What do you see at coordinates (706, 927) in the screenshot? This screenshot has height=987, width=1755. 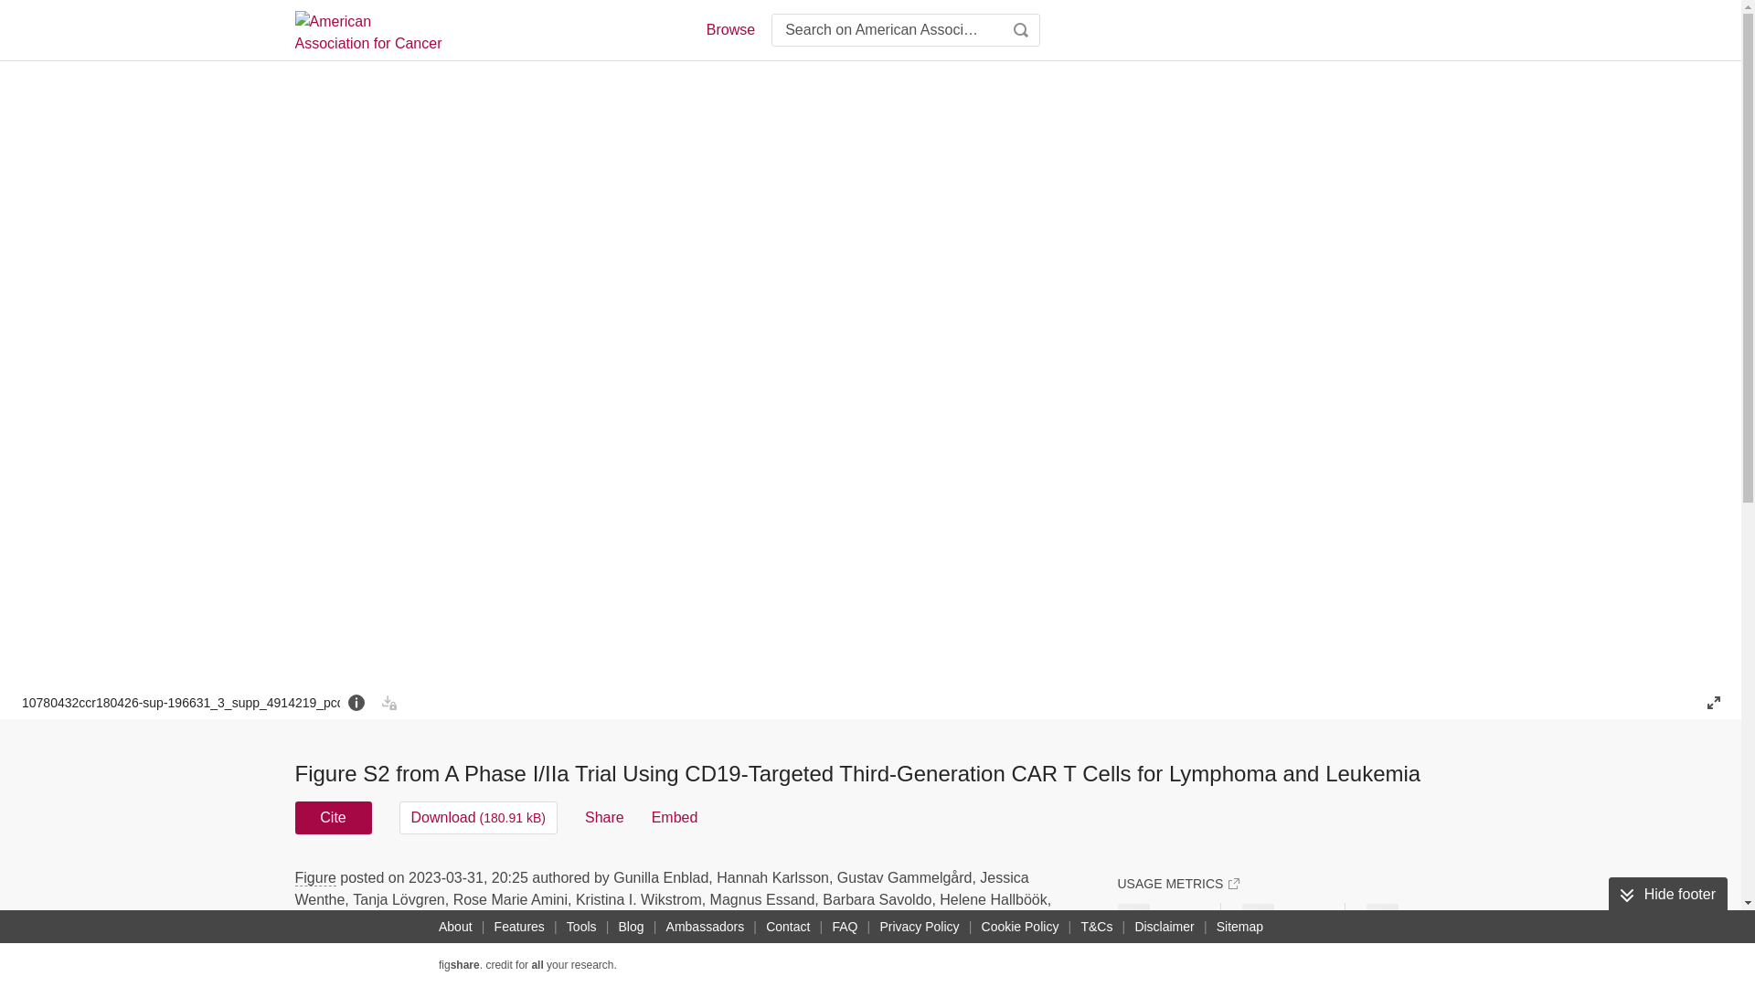 I see `Ambassadors` at bounding box center [706, 927].